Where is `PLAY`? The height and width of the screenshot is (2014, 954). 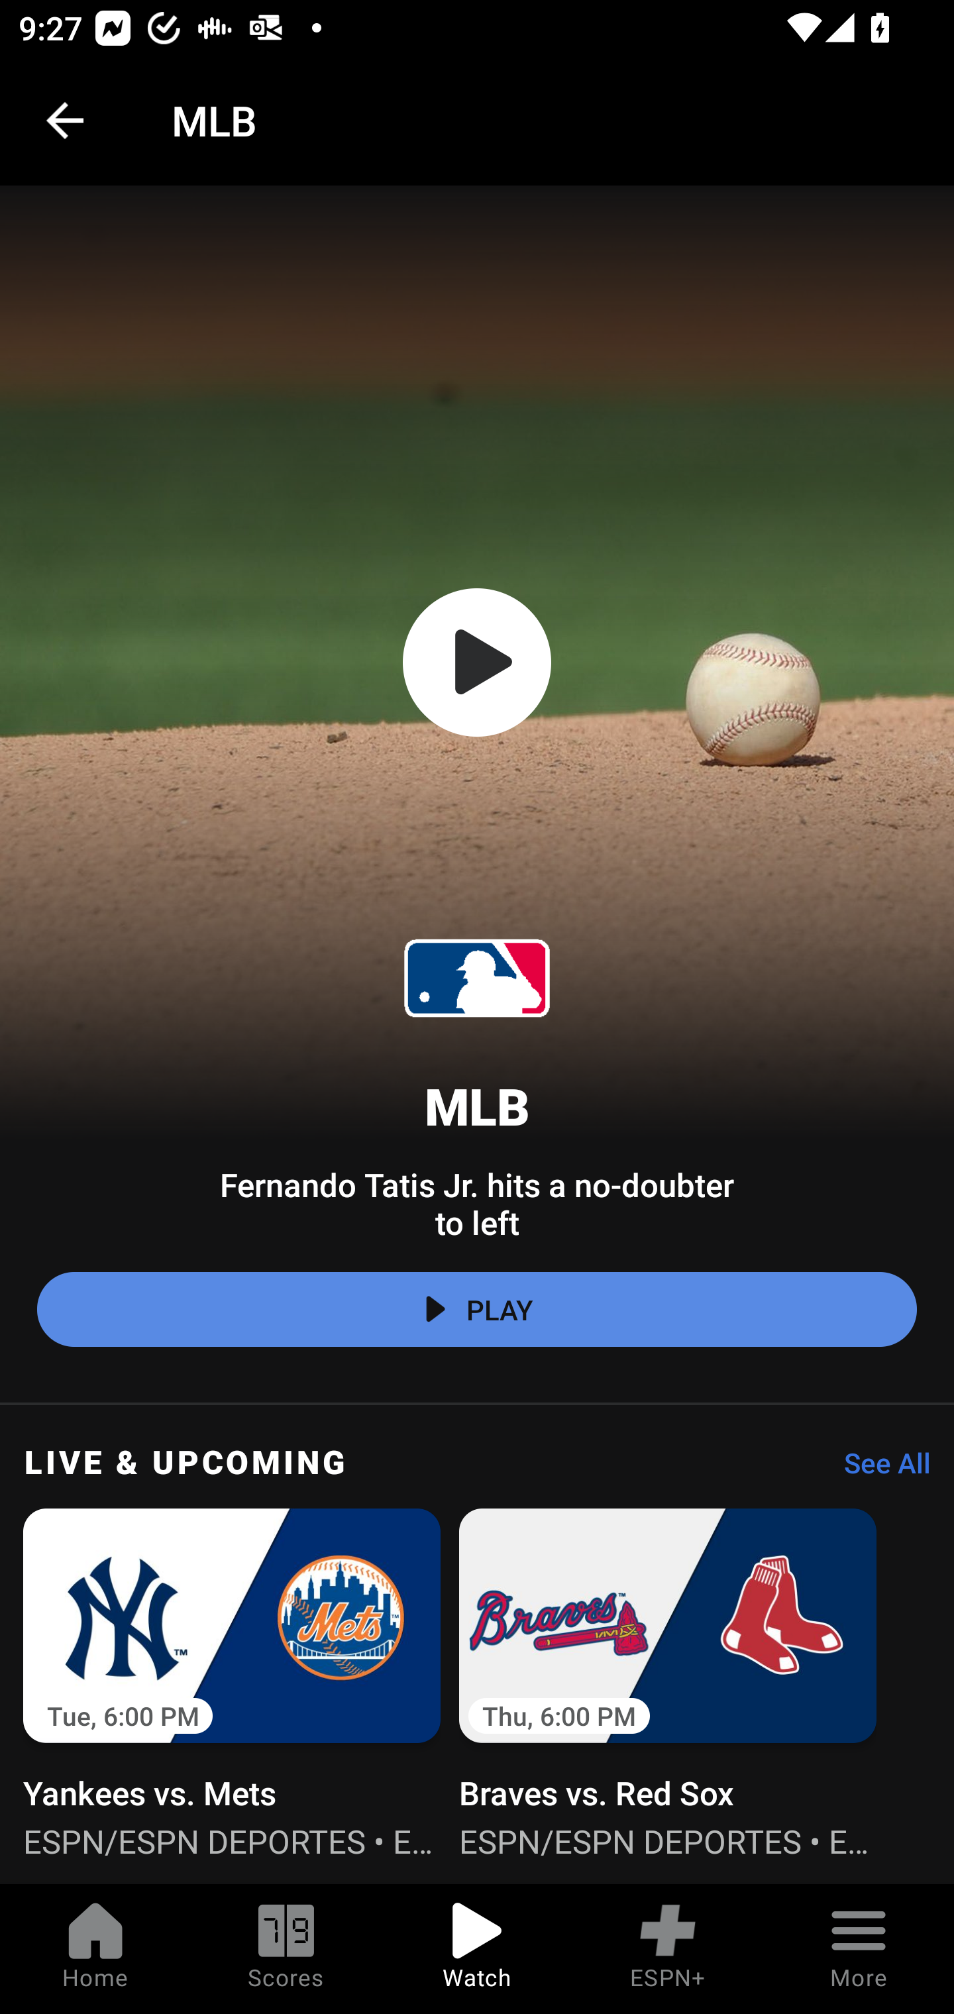 PLAY is located at coordinates (477, 1310).